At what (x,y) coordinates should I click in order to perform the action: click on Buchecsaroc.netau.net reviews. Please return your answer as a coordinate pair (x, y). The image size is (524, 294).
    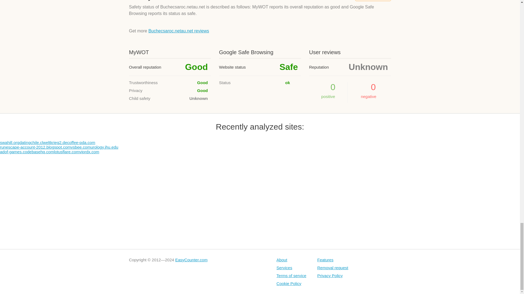
    Looking at the image, I should click on (178, 31).